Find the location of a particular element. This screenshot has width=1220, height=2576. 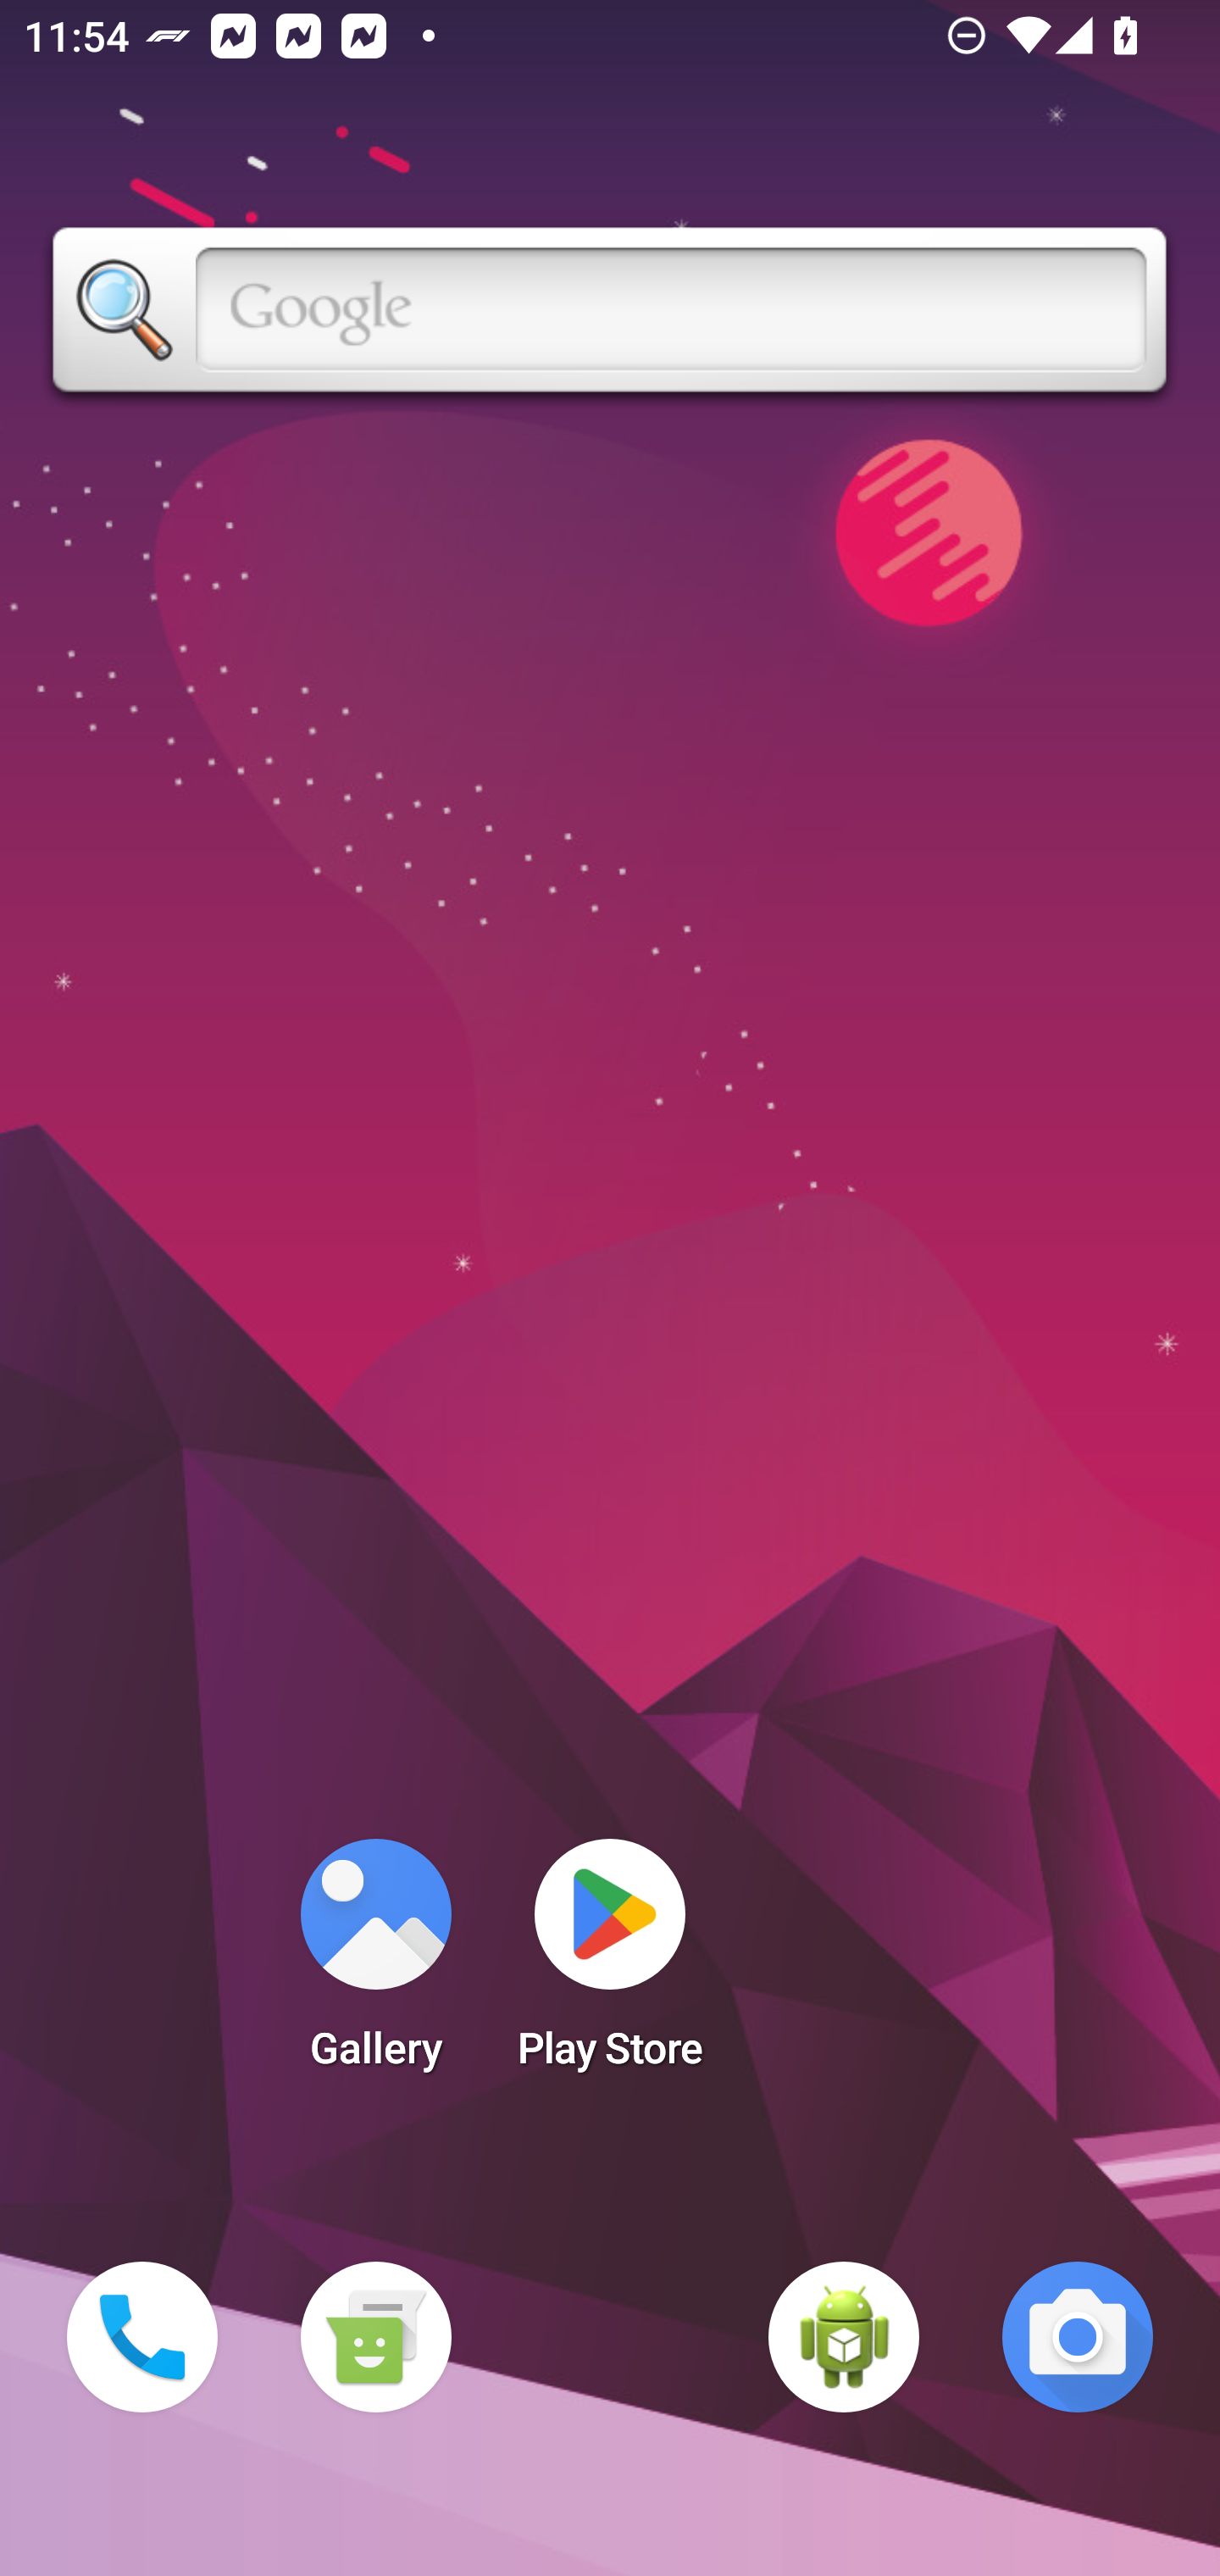

Phone is located at coordinates (142, 2337).